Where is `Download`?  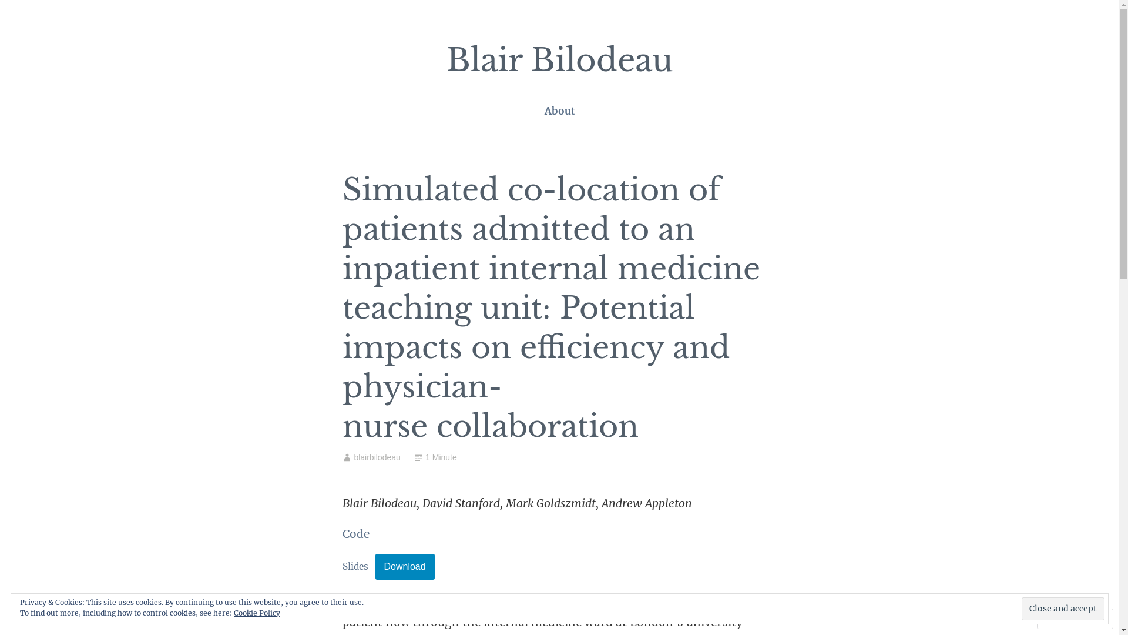 Download is located at coordinates (404, 567).